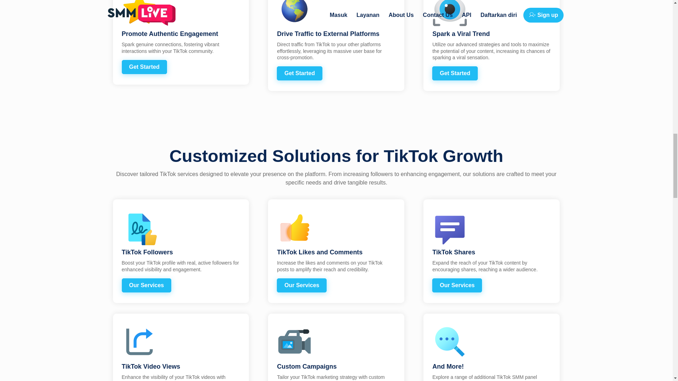 This screenshot has height=381, width=678. What do you see at coordinates (457, 285) in the screenshot?
I see `Our Services` at bounding box center [457, 285].